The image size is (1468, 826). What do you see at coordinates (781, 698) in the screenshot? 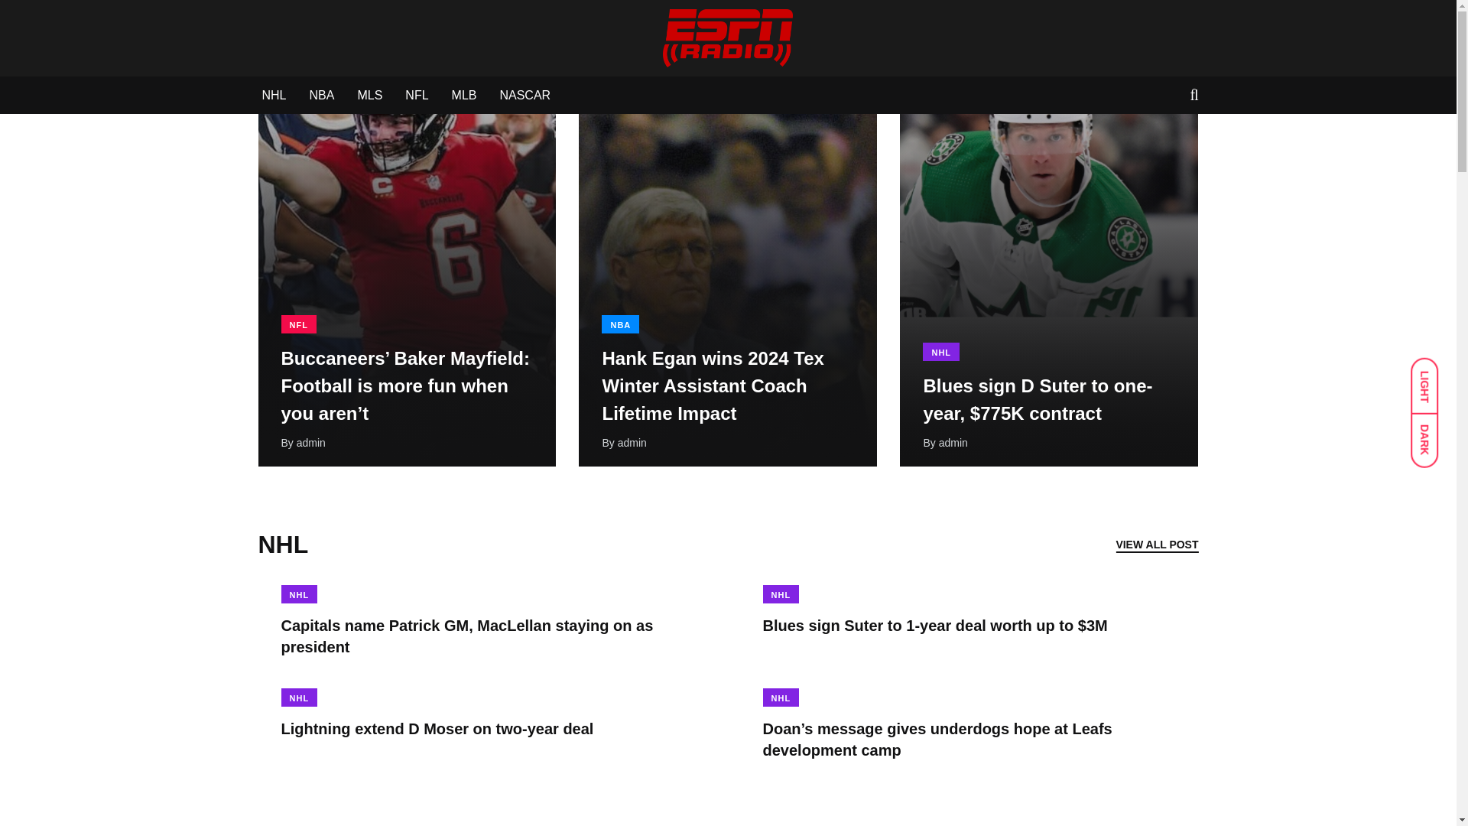
I see `NHL` at bounding box center [781, 698].